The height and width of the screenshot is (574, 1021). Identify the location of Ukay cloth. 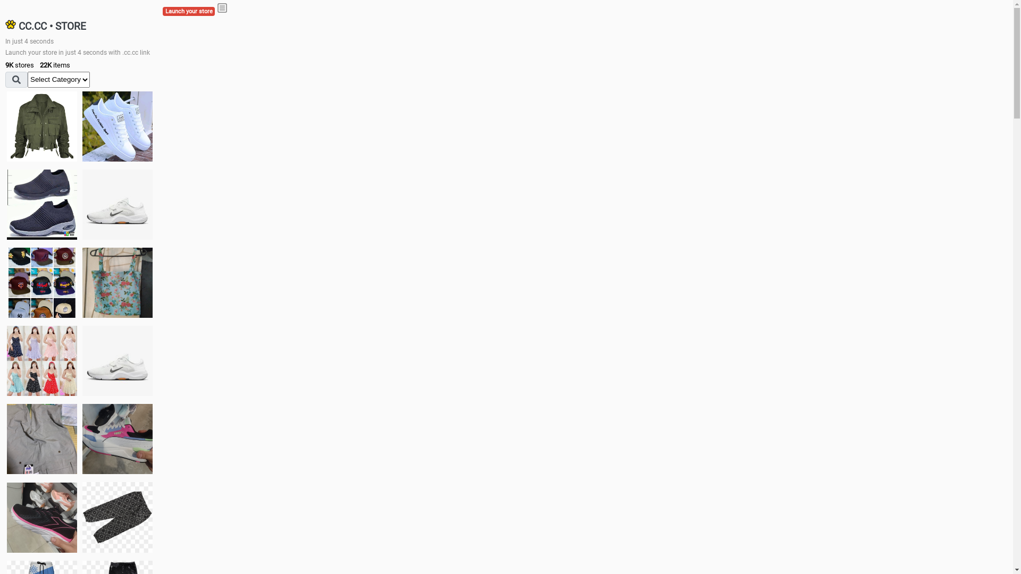
(118, 283).